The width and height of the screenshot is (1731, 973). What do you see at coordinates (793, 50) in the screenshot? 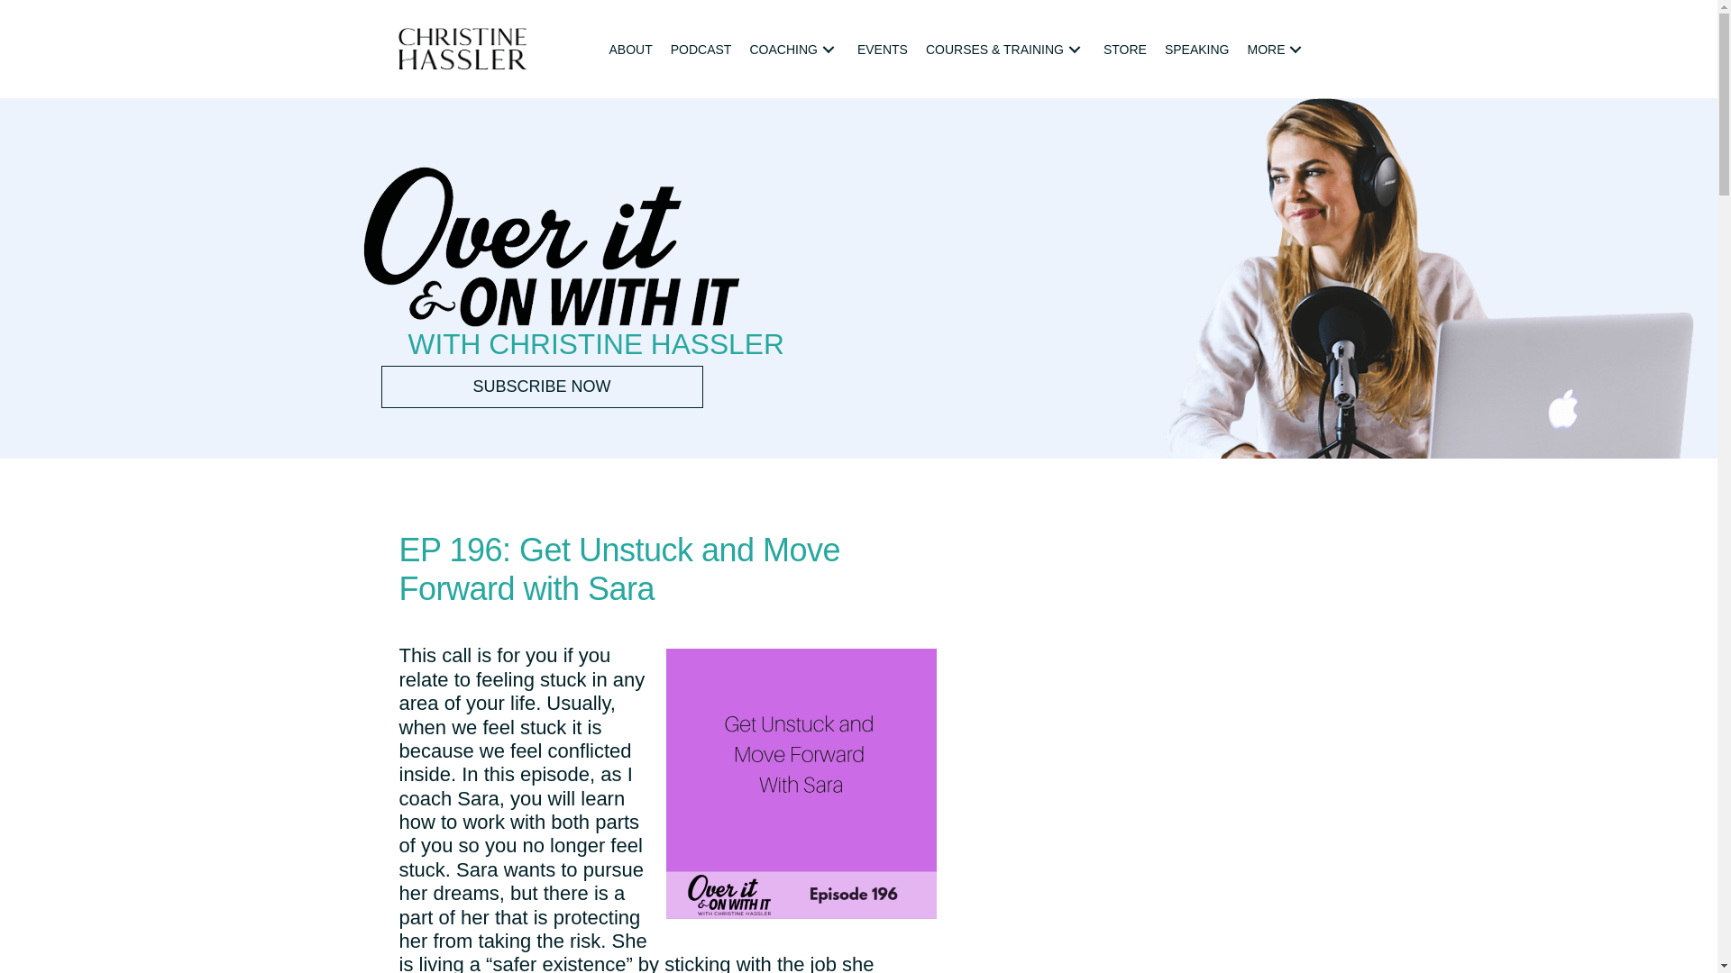
I see `COACHING` at bounding box center [793, 50].